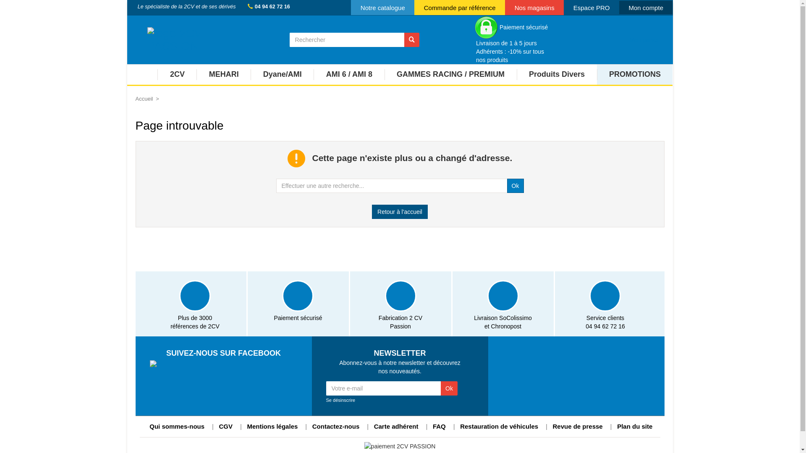 Image resolution: width=806 pixels, height=453 pixels. What do you see at coordinates (449, 388) in the screenshot?
I see `Ok` at bounding box center [449, 388].